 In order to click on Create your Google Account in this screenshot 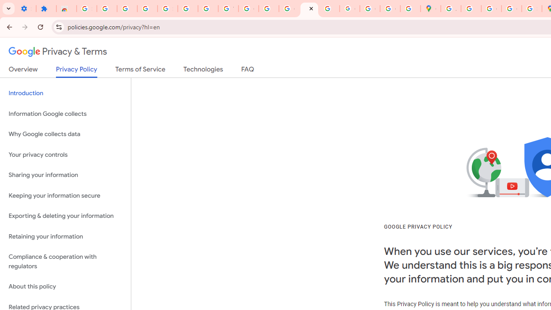, I will do `click(491, 9)`.